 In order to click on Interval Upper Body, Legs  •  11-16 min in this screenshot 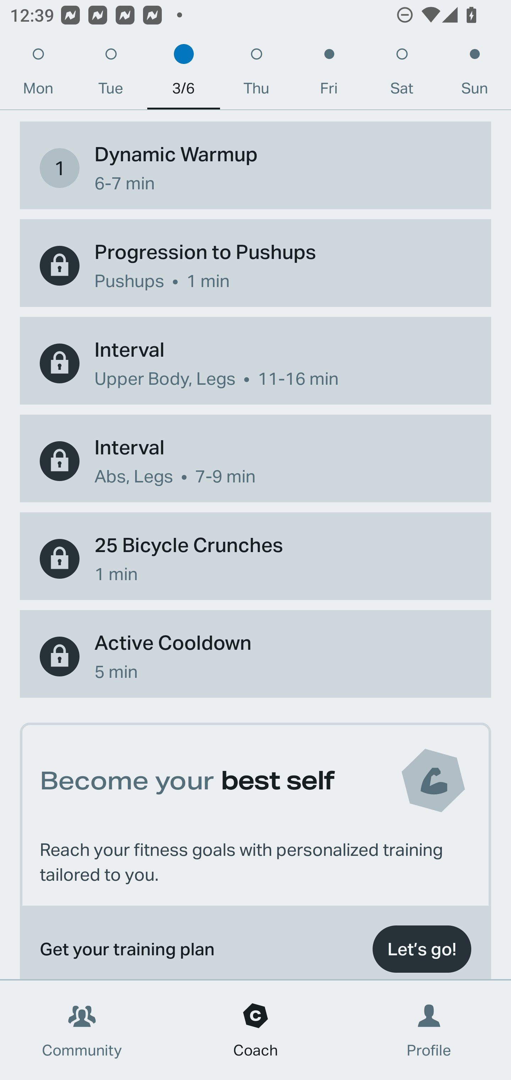, I will do `click(255, 363)`.